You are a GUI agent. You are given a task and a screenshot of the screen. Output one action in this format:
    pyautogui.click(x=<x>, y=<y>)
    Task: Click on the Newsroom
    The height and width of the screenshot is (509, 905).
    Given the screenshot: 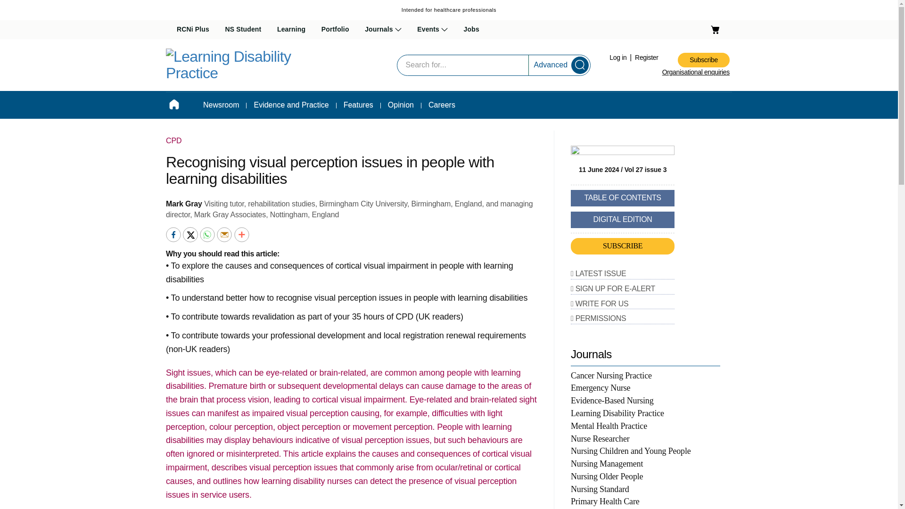 What is the action you would take?
    pyautogui.click(x=221, y=105)
    